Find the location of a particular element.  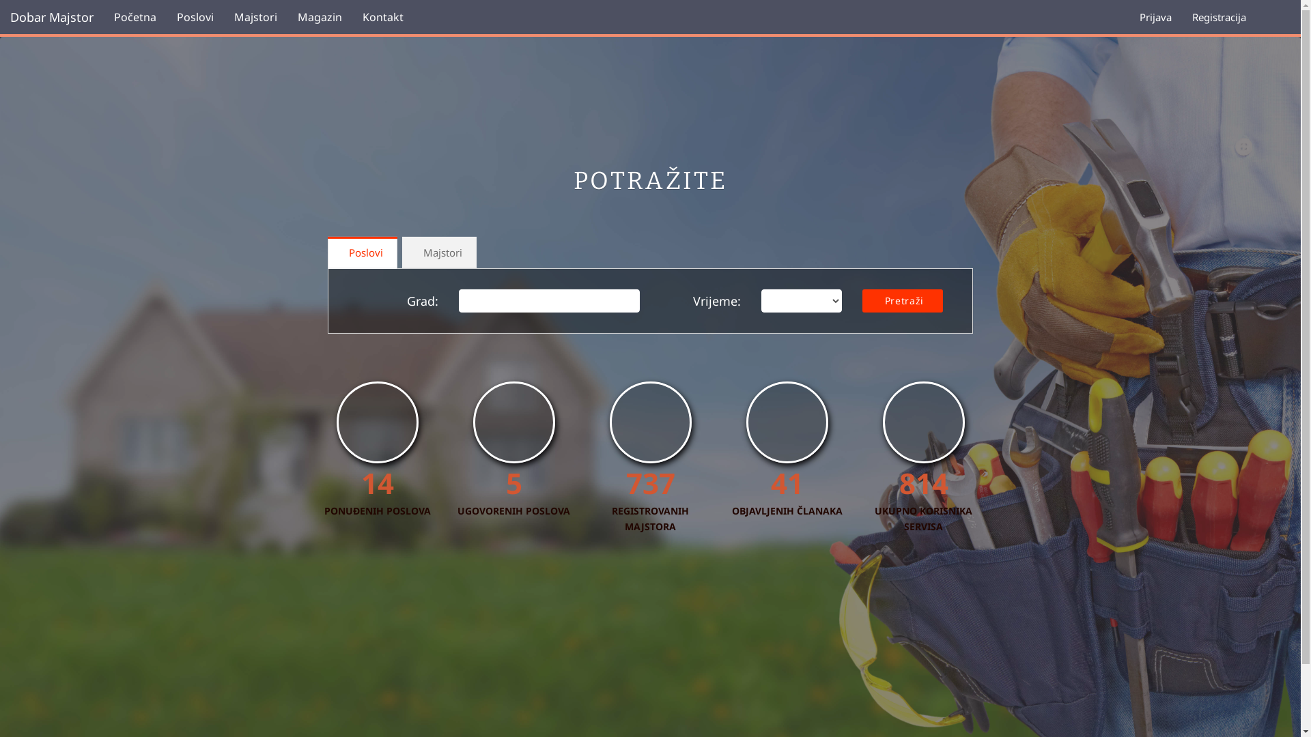

Dobar Majstor is located at coordinates (52, 17).